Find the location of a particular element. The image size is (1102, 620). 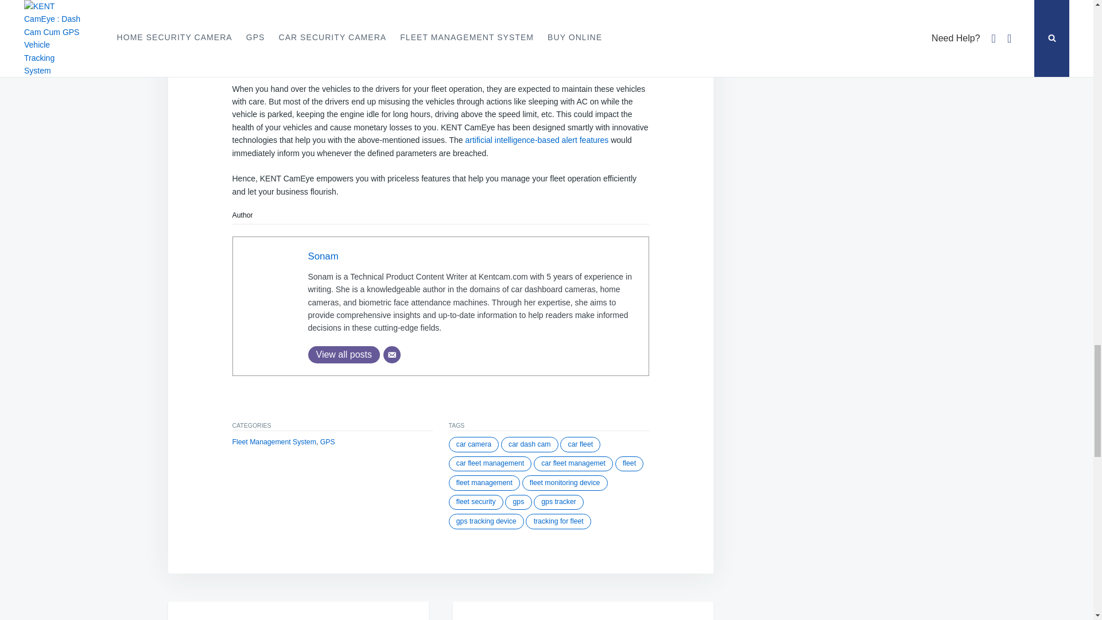

View all posts is located at coordinates (343, 354).